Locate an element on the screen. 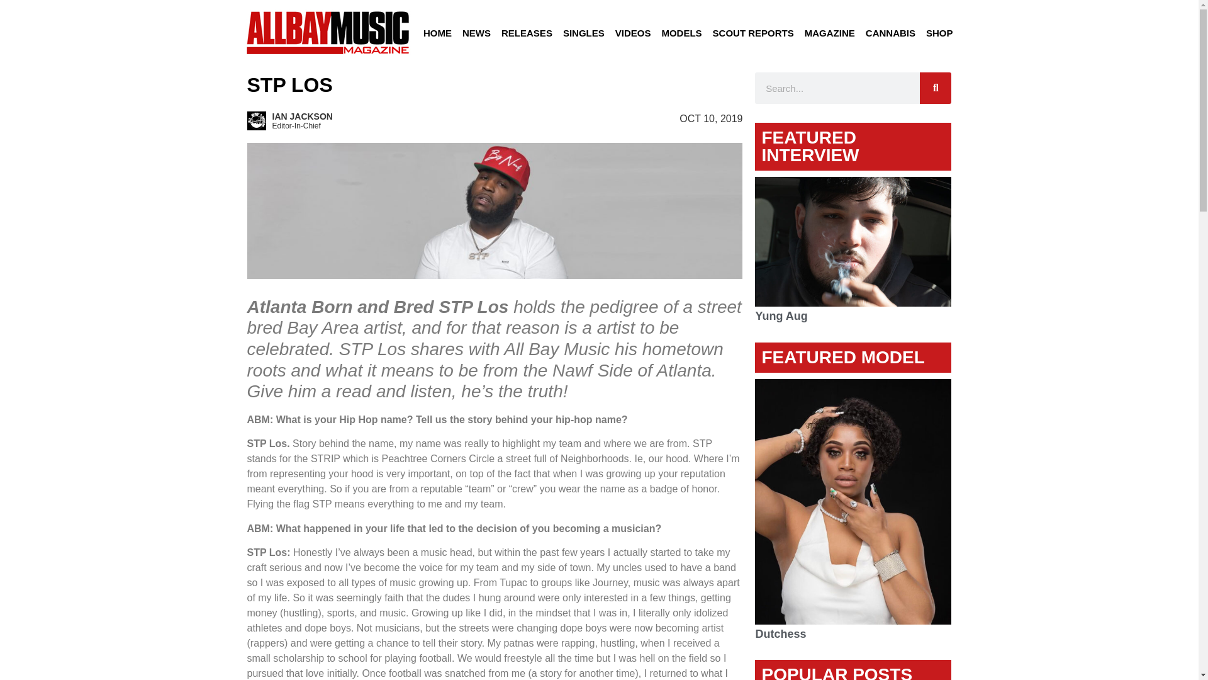 The height and width of the screenshot is (680, 1208). CANNABIS is located at coordinates (890, 33).